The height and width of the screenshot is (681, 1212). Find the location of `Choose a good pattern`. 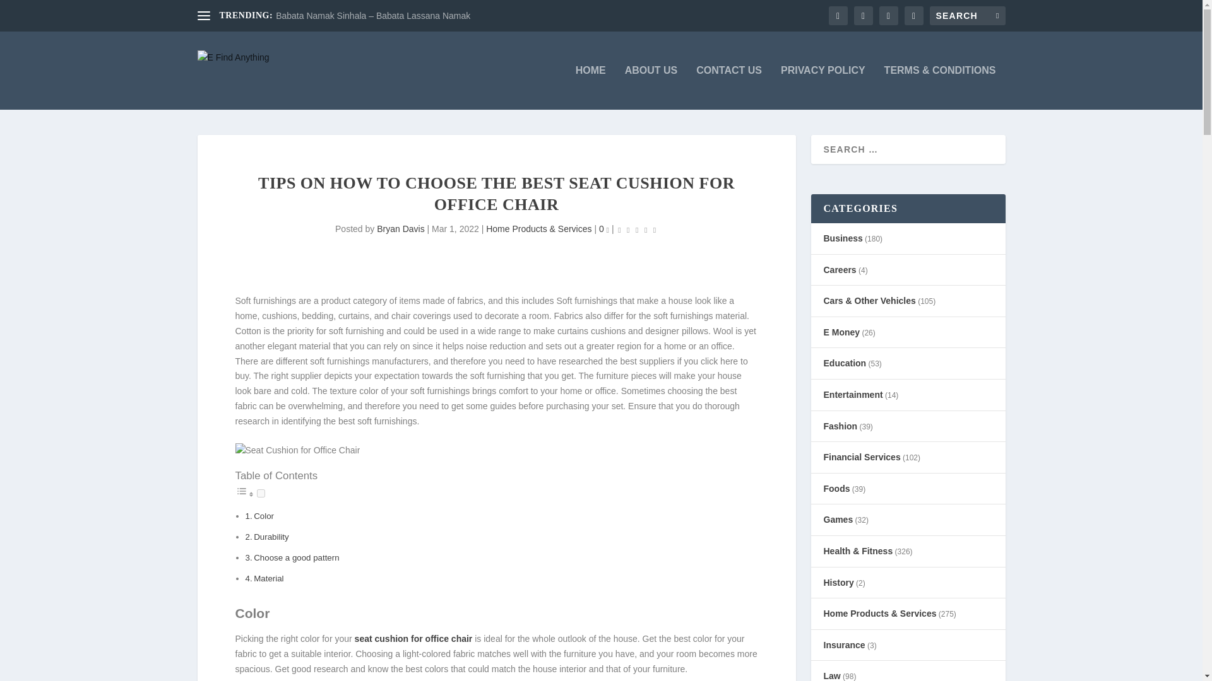

Choose a good pattern is located at coordinates (296, 557).